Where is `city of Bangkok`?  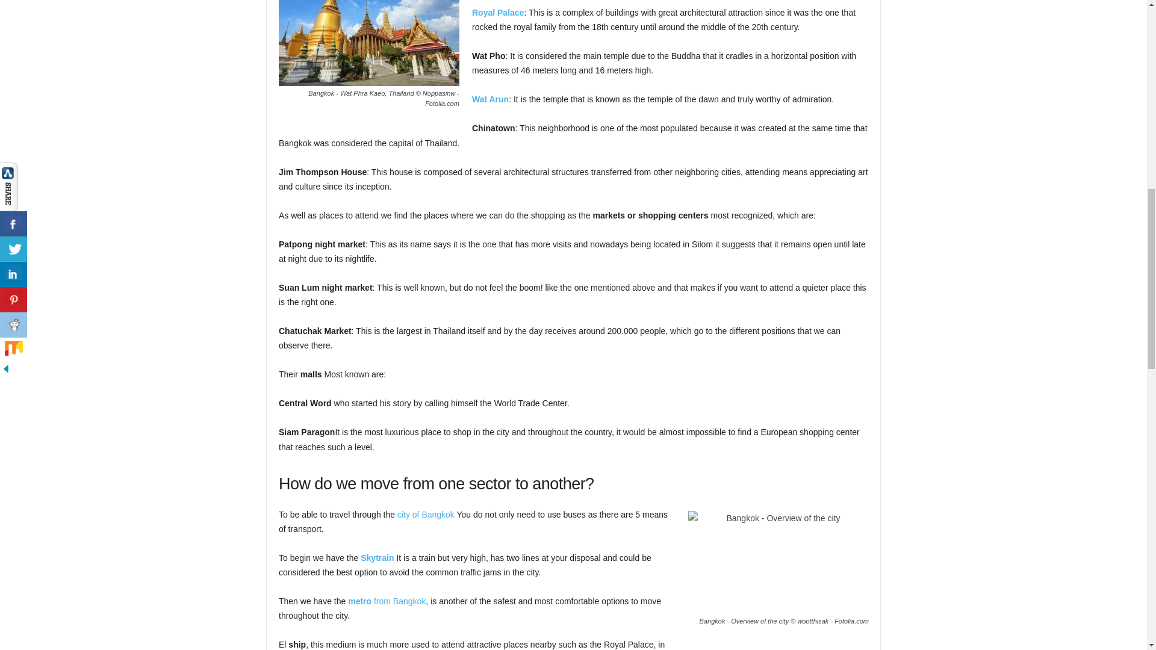
city of Bangkok is located at coordinates (426, 514).